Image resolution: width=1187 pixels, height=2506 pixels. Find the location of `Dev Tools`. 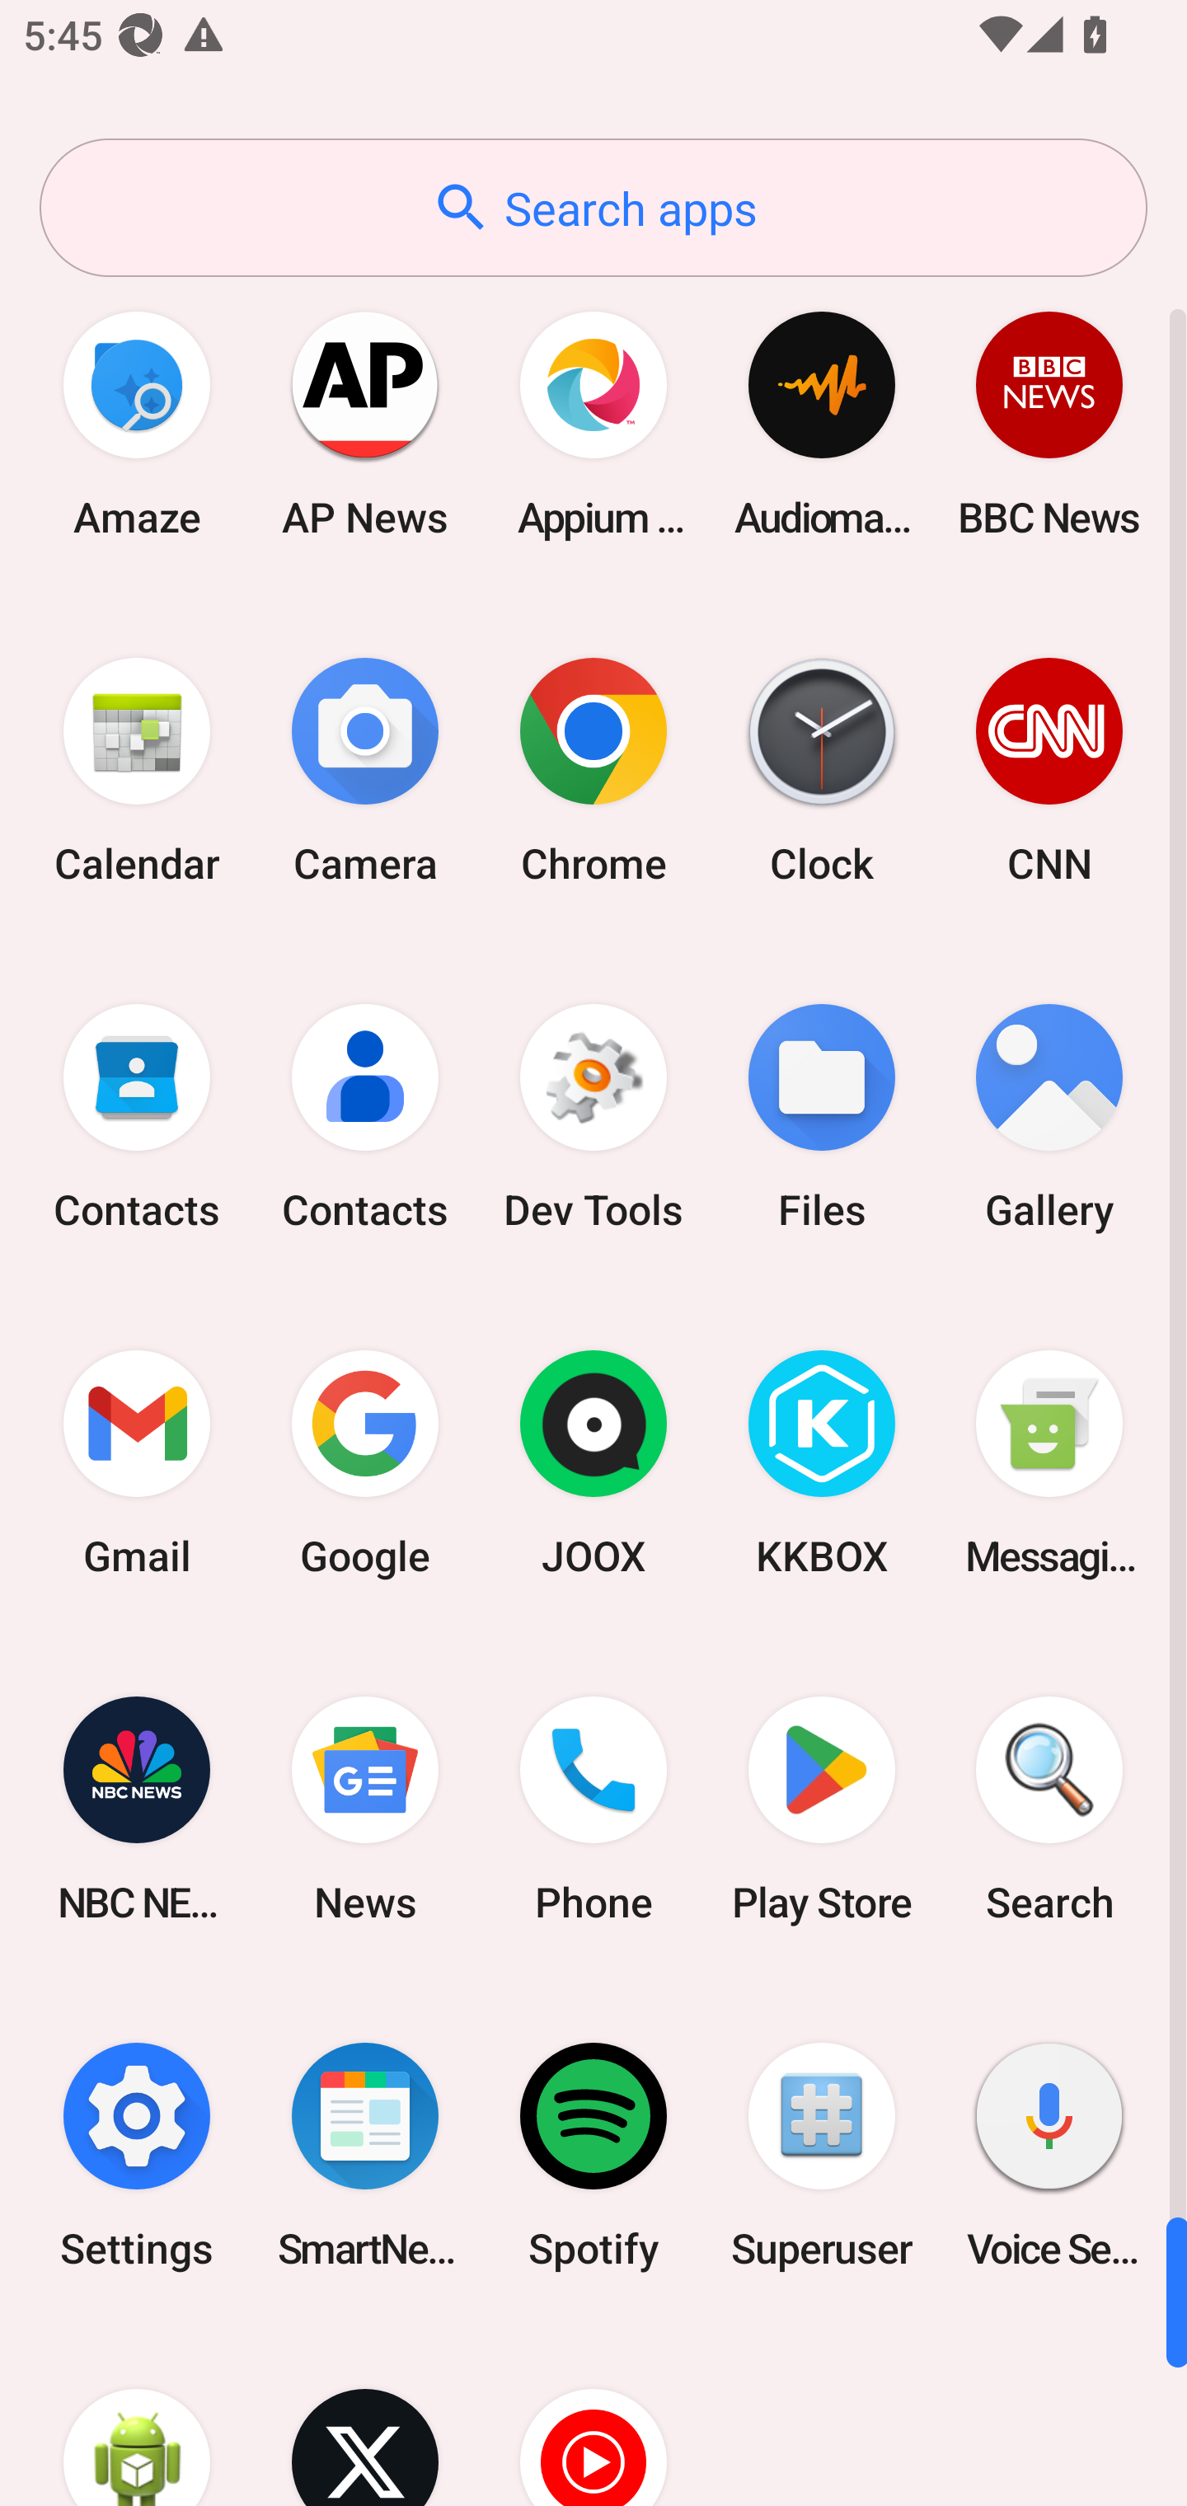

Dev Tools is located at coordinates (593, 1118).